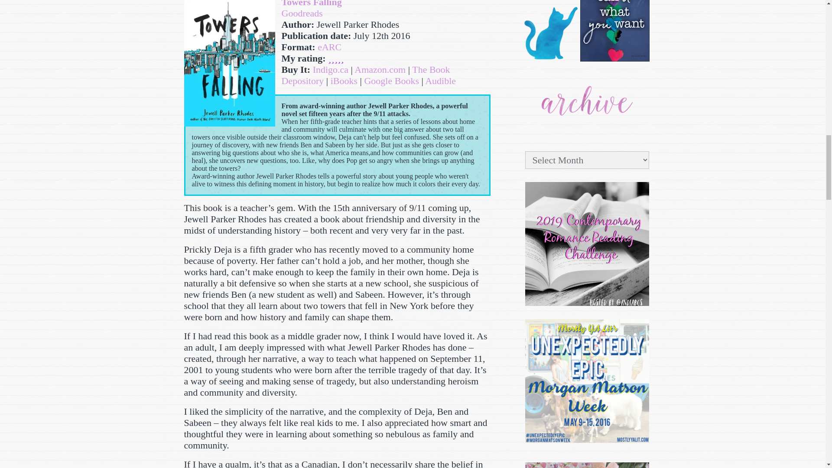 The image size is (832, 468). I want to click on Goodreads, so click(302, 13).